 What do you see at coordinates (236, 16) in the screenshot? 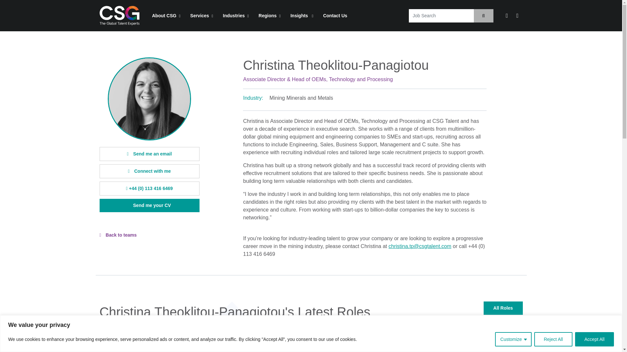
I see `Industries` at bounding box center [236, 16].